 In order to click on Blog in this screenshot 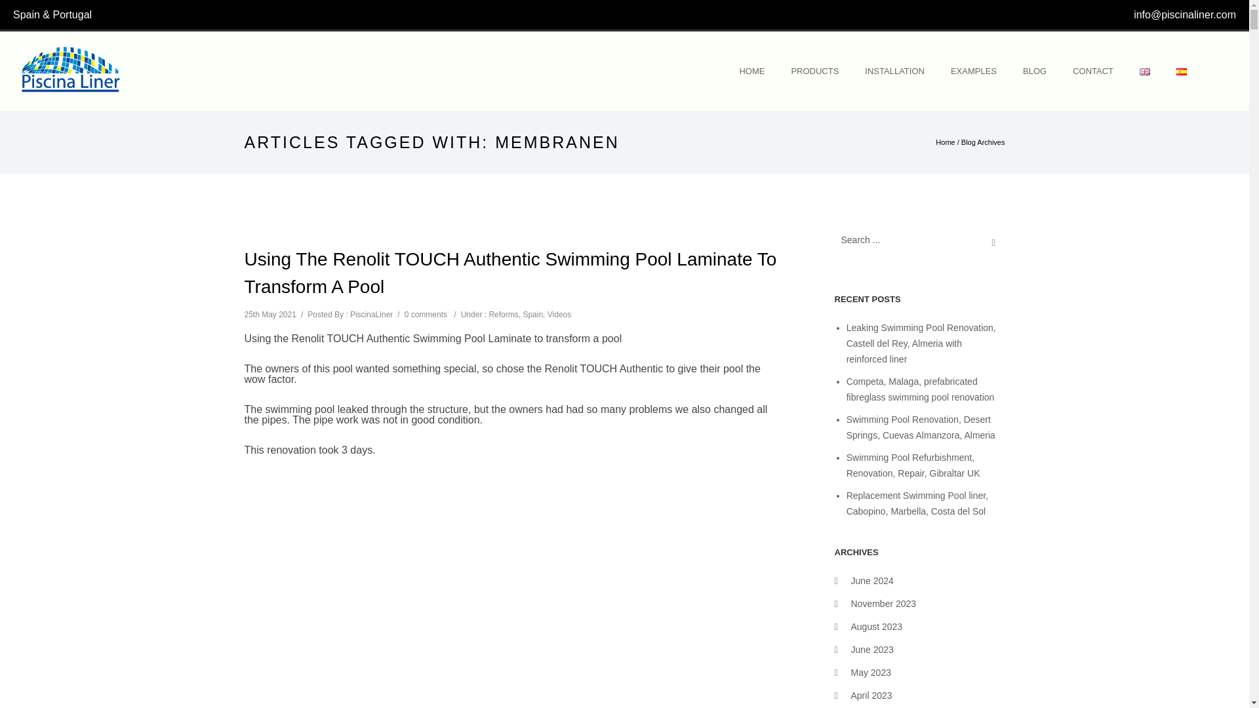, I will do `click(1035, 71)`.